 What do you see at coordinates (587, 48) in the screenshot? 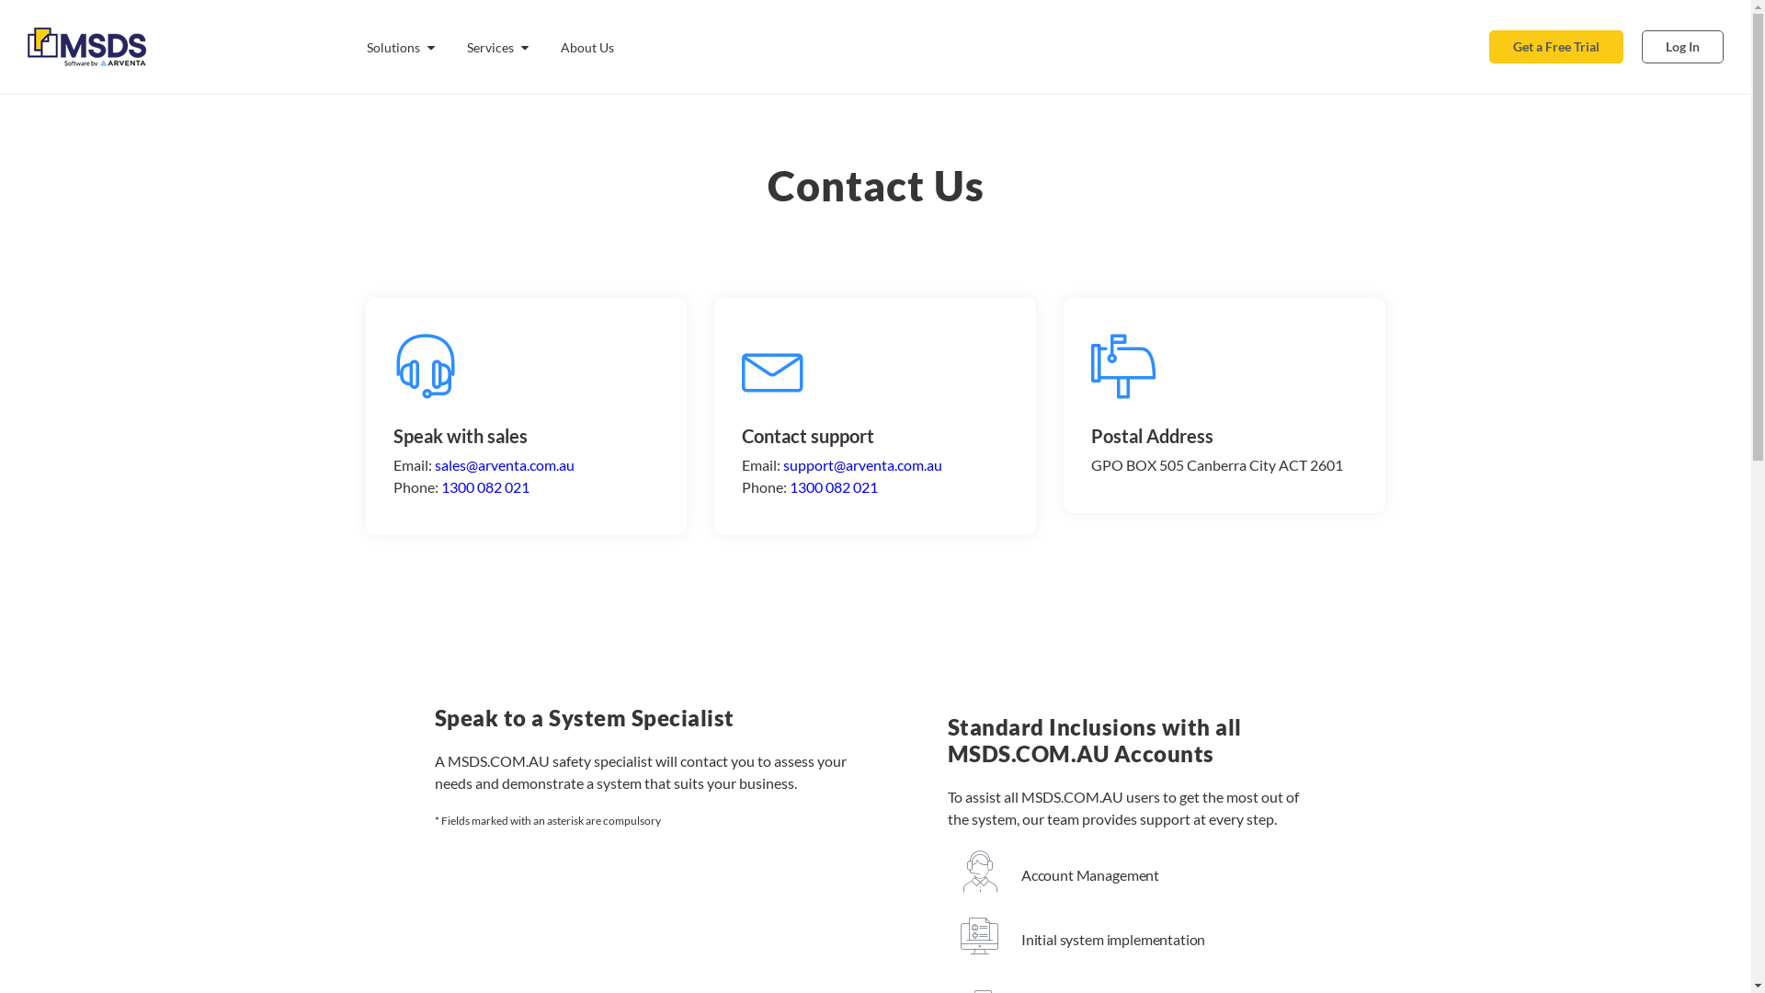
I see `About Us` at bounding box center [587, 48].